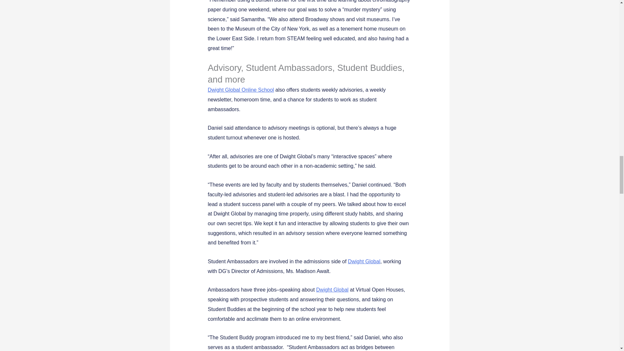 Image resolution: width=624 pixels, height=351 pixels. I want to click on Dwight Global Online School, so click(240, 90).